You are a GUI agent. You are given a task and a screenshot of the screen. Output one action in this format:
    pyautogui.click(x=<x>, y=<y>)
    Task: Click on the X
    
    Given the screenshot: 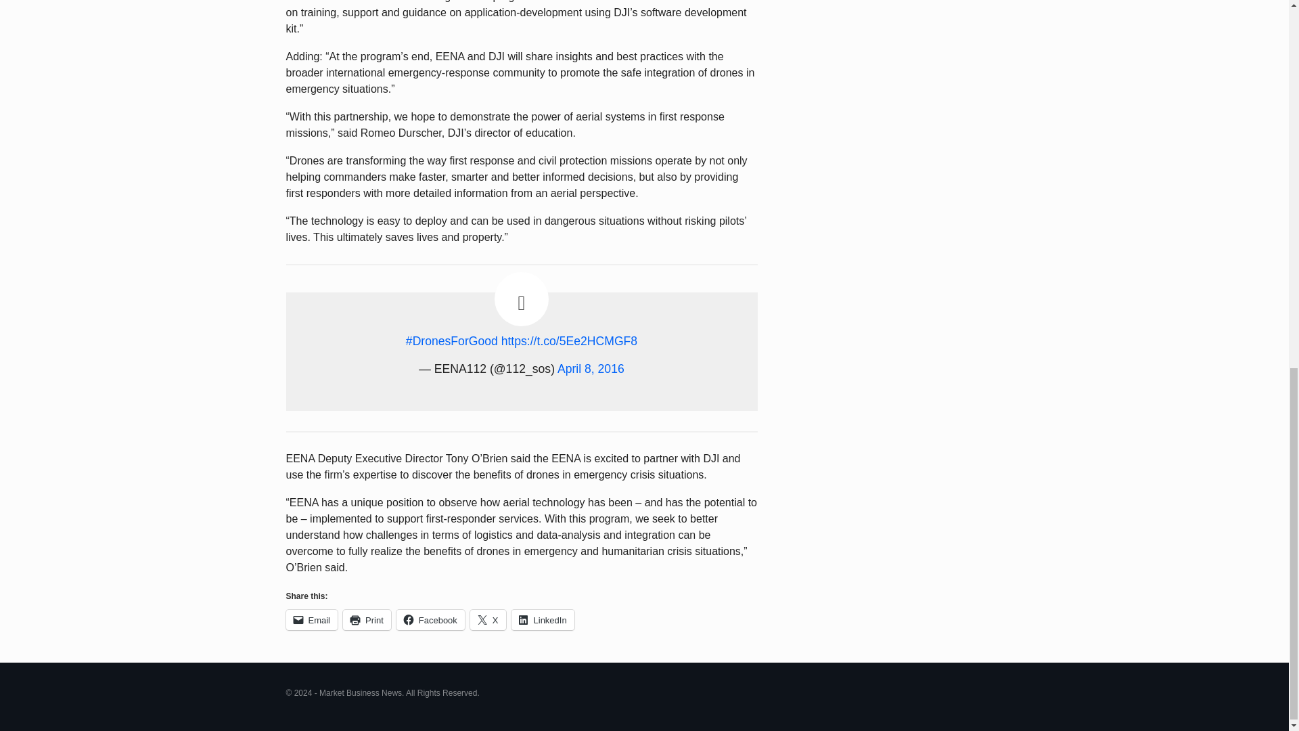 What is the action you would take?
    pyautogui.click(x=488, y=619)
    